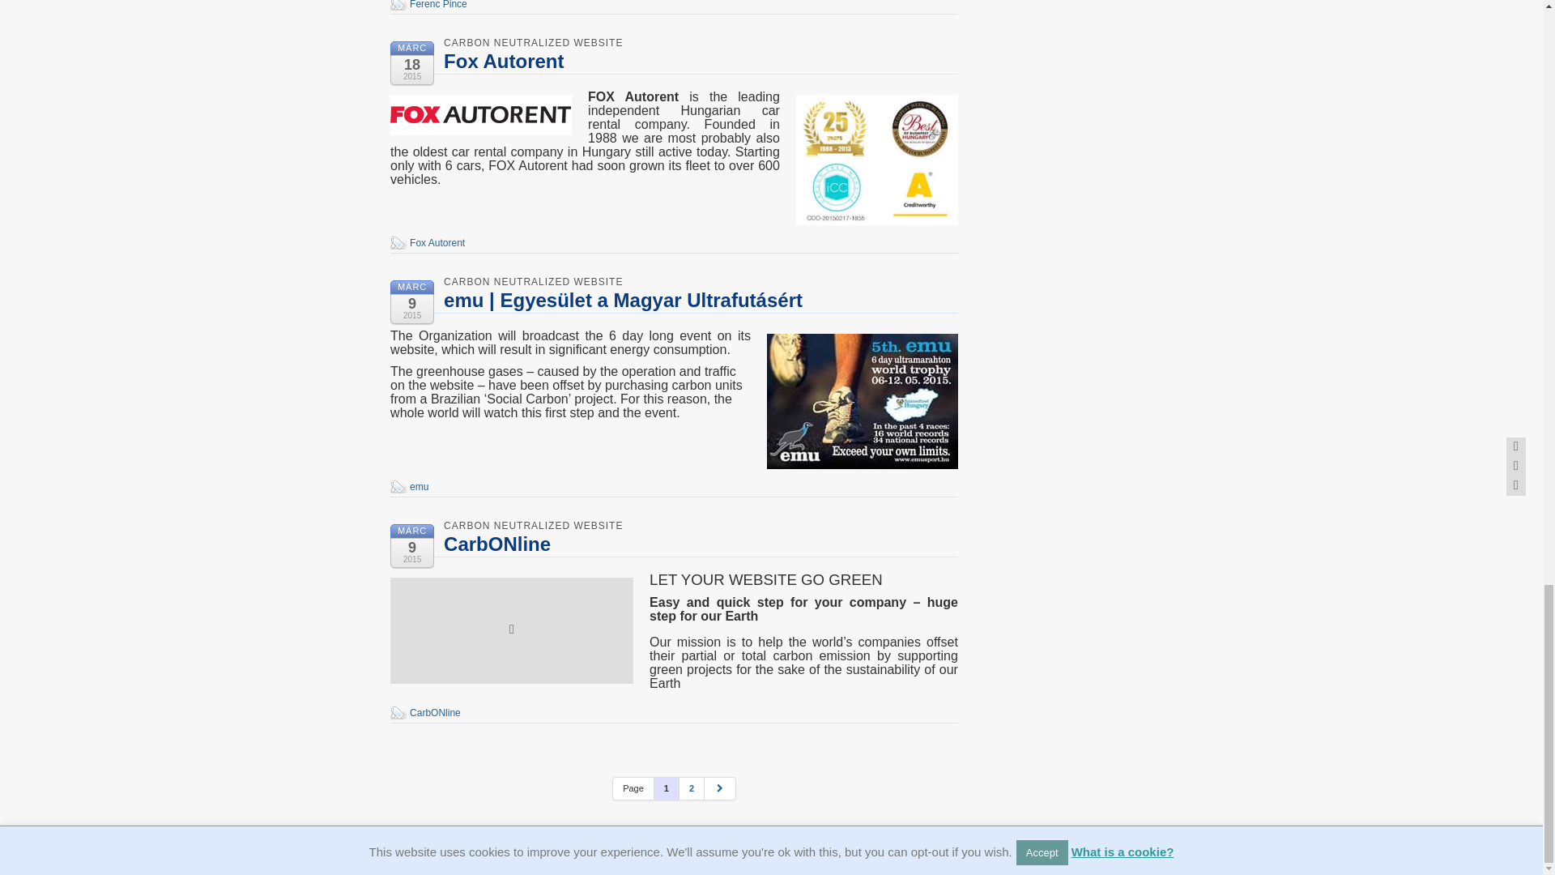  What do you see at coordinates (1003, 770) in the screenshot?
I see `Patchwork` at bounding box center [1003, 770].